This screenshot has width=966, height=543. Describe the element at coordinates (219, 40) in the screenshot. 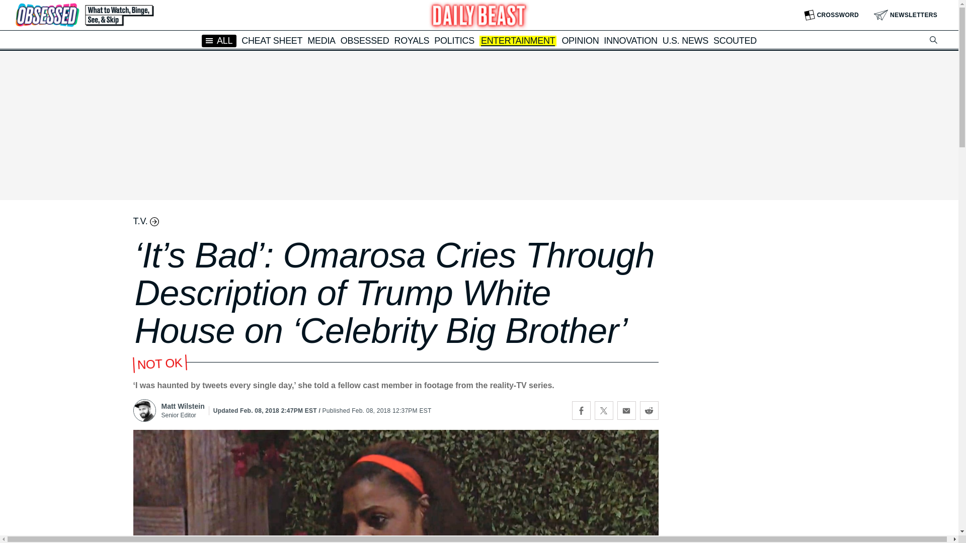

I see `ALL` at that location.